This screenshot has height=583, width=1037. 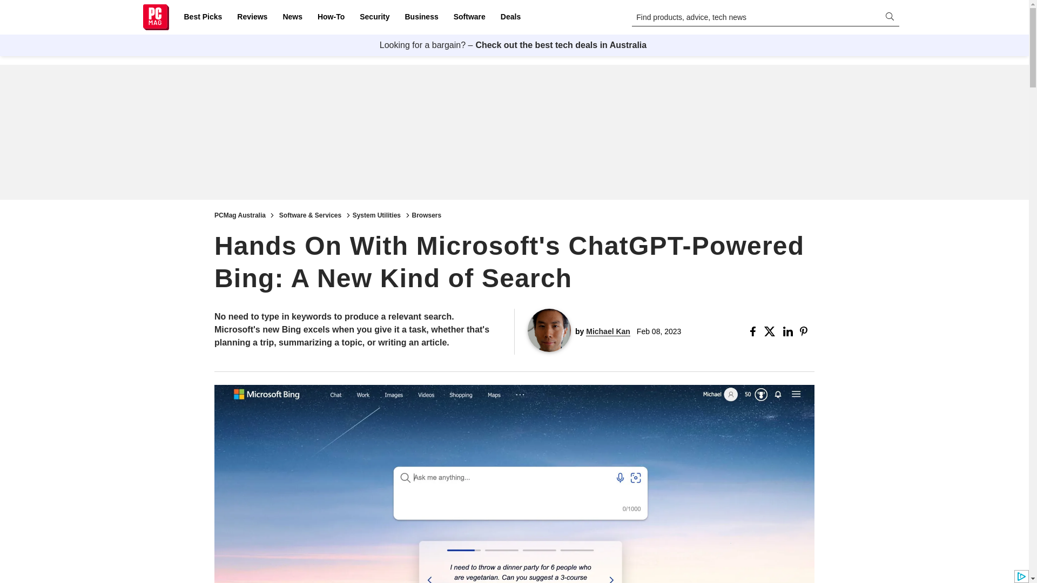 I want to click on Reviews, so click(x=252, y=17).